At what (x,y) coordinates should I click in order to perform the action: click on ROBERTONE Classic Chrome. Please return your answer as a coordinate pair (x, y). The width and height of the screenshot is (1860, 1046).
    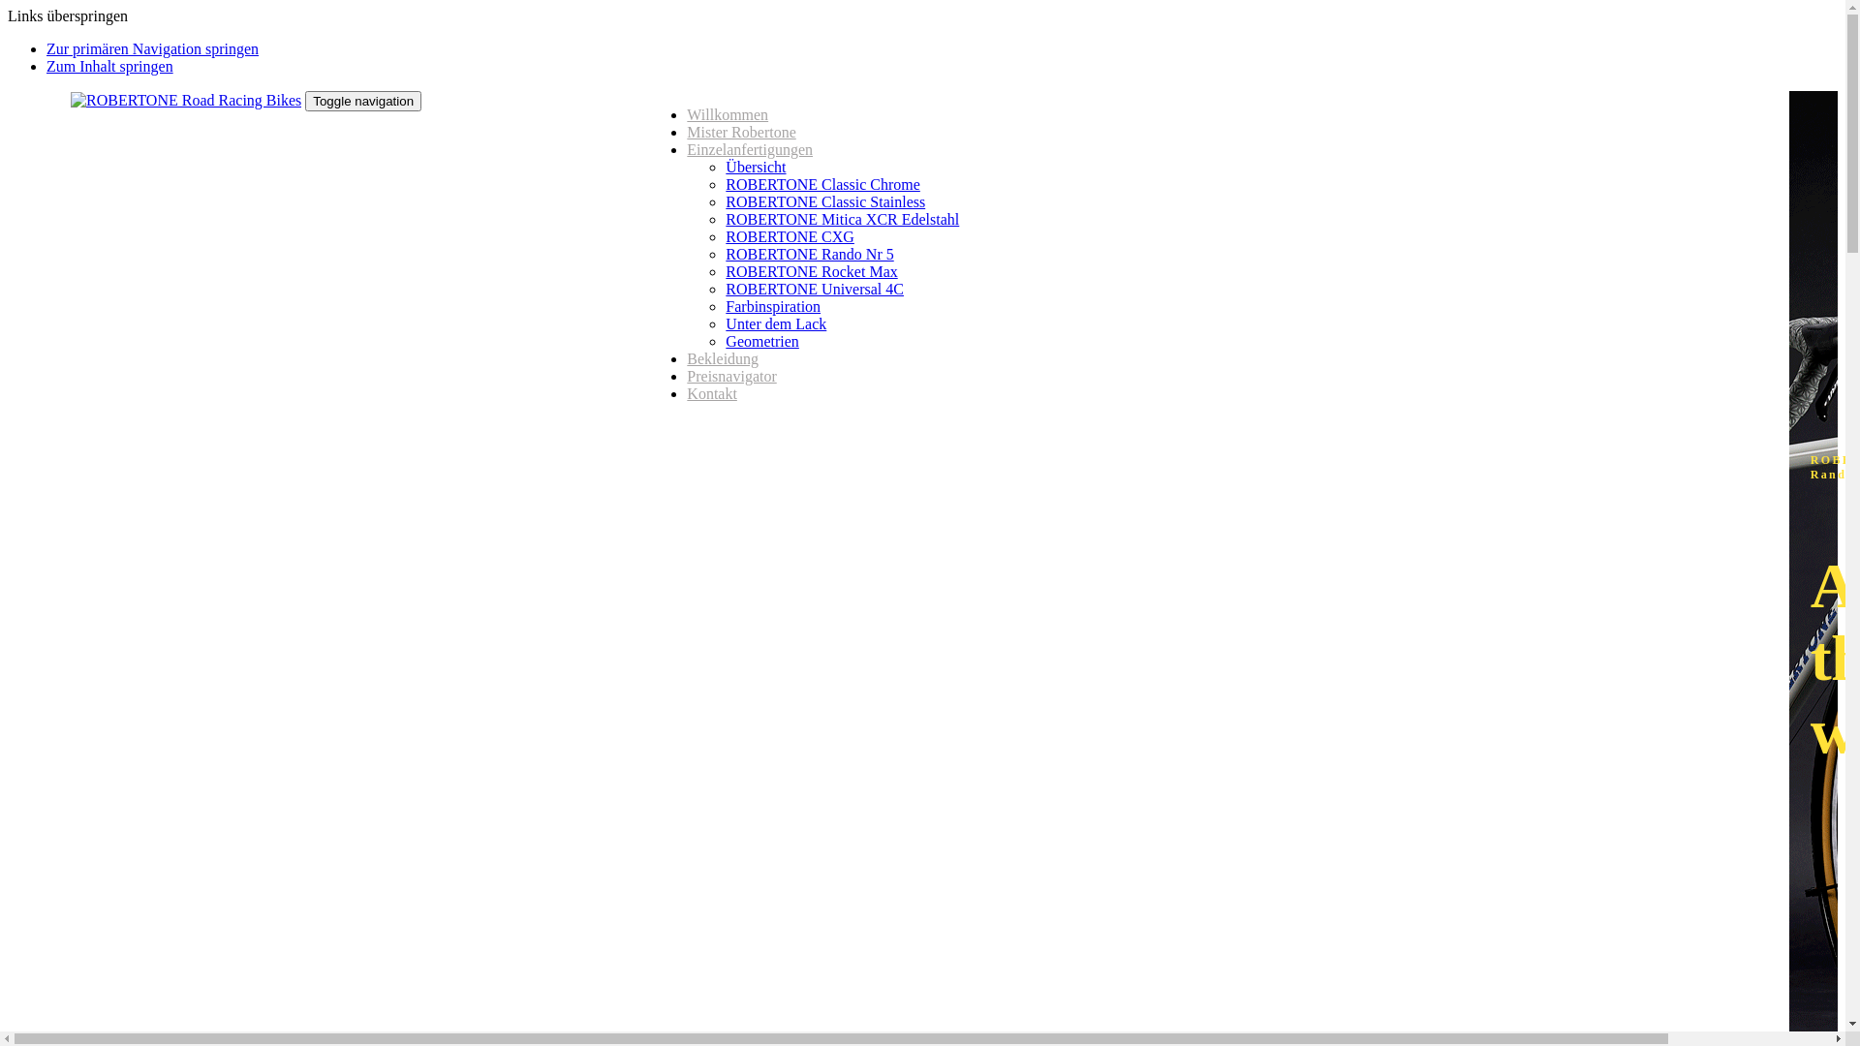
    Looking at the image, I should click on (823, 184).